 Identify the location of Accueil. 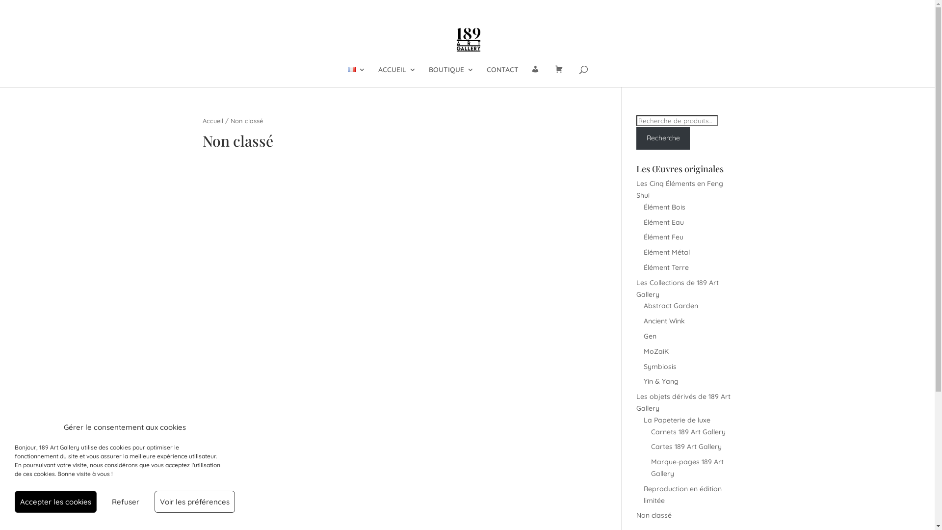
(212, 121).